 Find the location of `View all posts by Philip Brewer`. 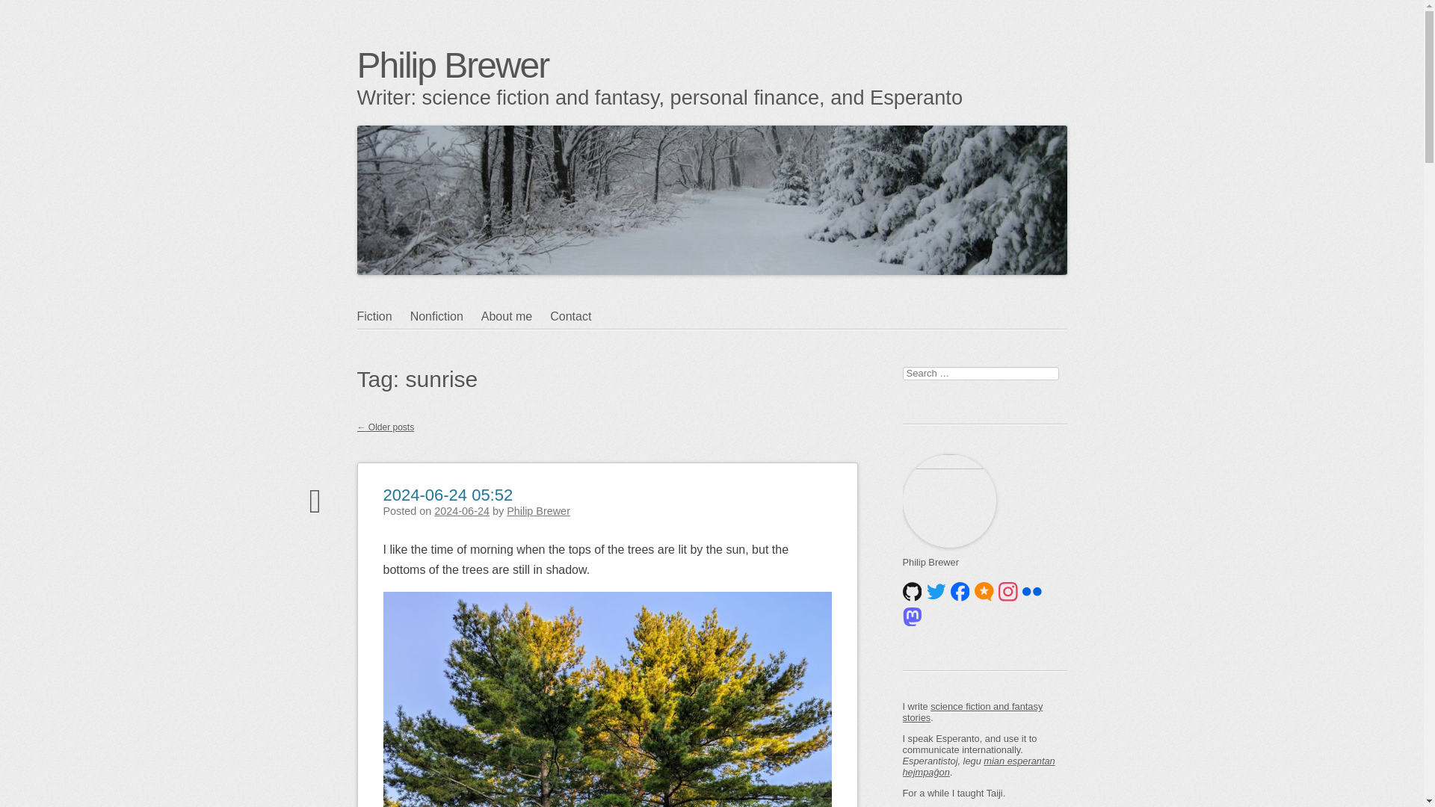

View all posts by Philip Brewer is located at coordinates (538, 511).